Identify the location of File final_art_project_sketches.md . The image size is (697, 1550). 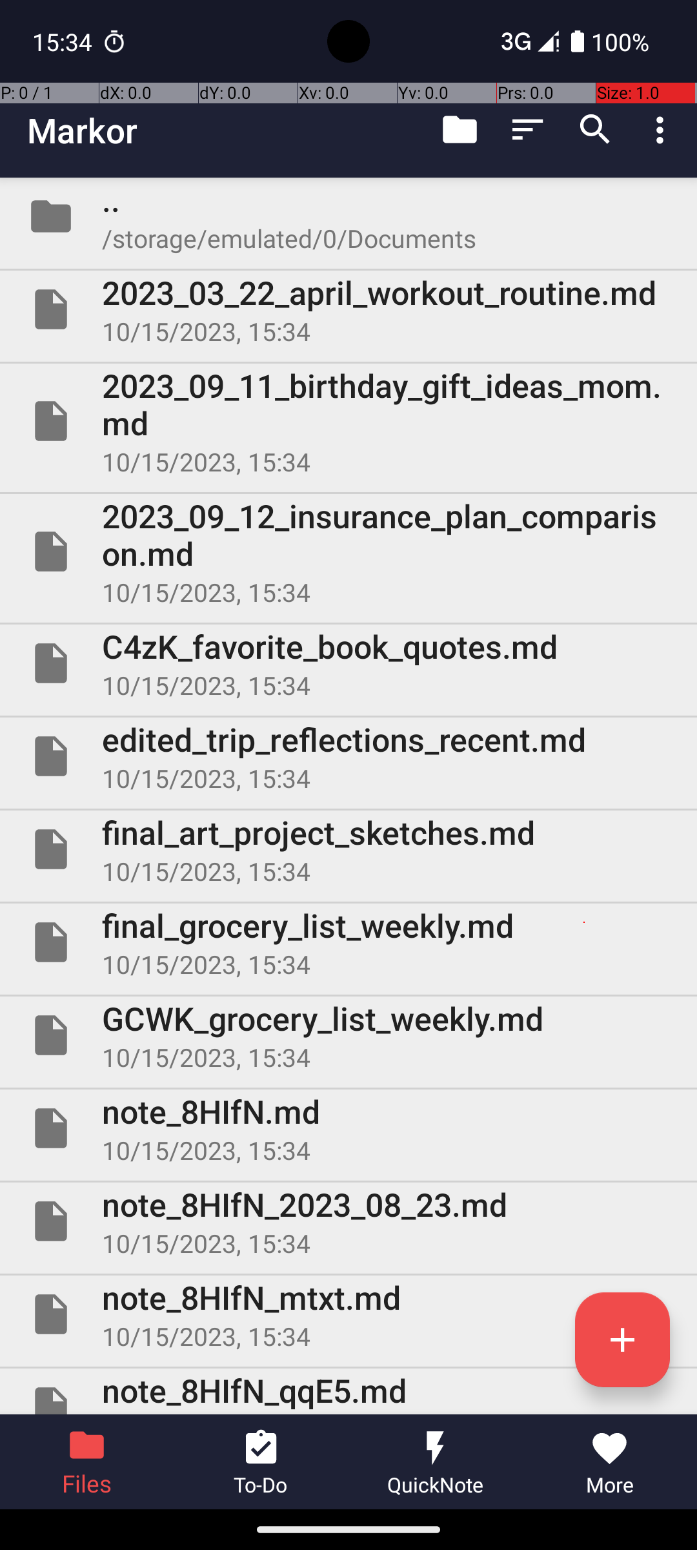
(348, 849).